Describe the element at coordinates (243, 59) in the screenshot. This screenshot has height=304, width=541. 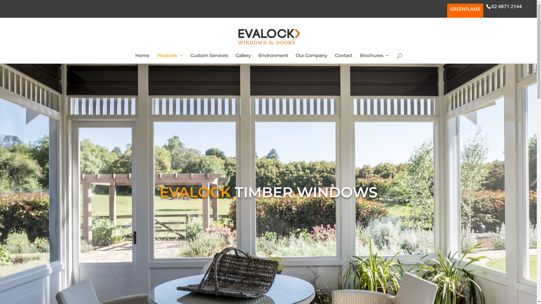
I see `Gallery` at that location.